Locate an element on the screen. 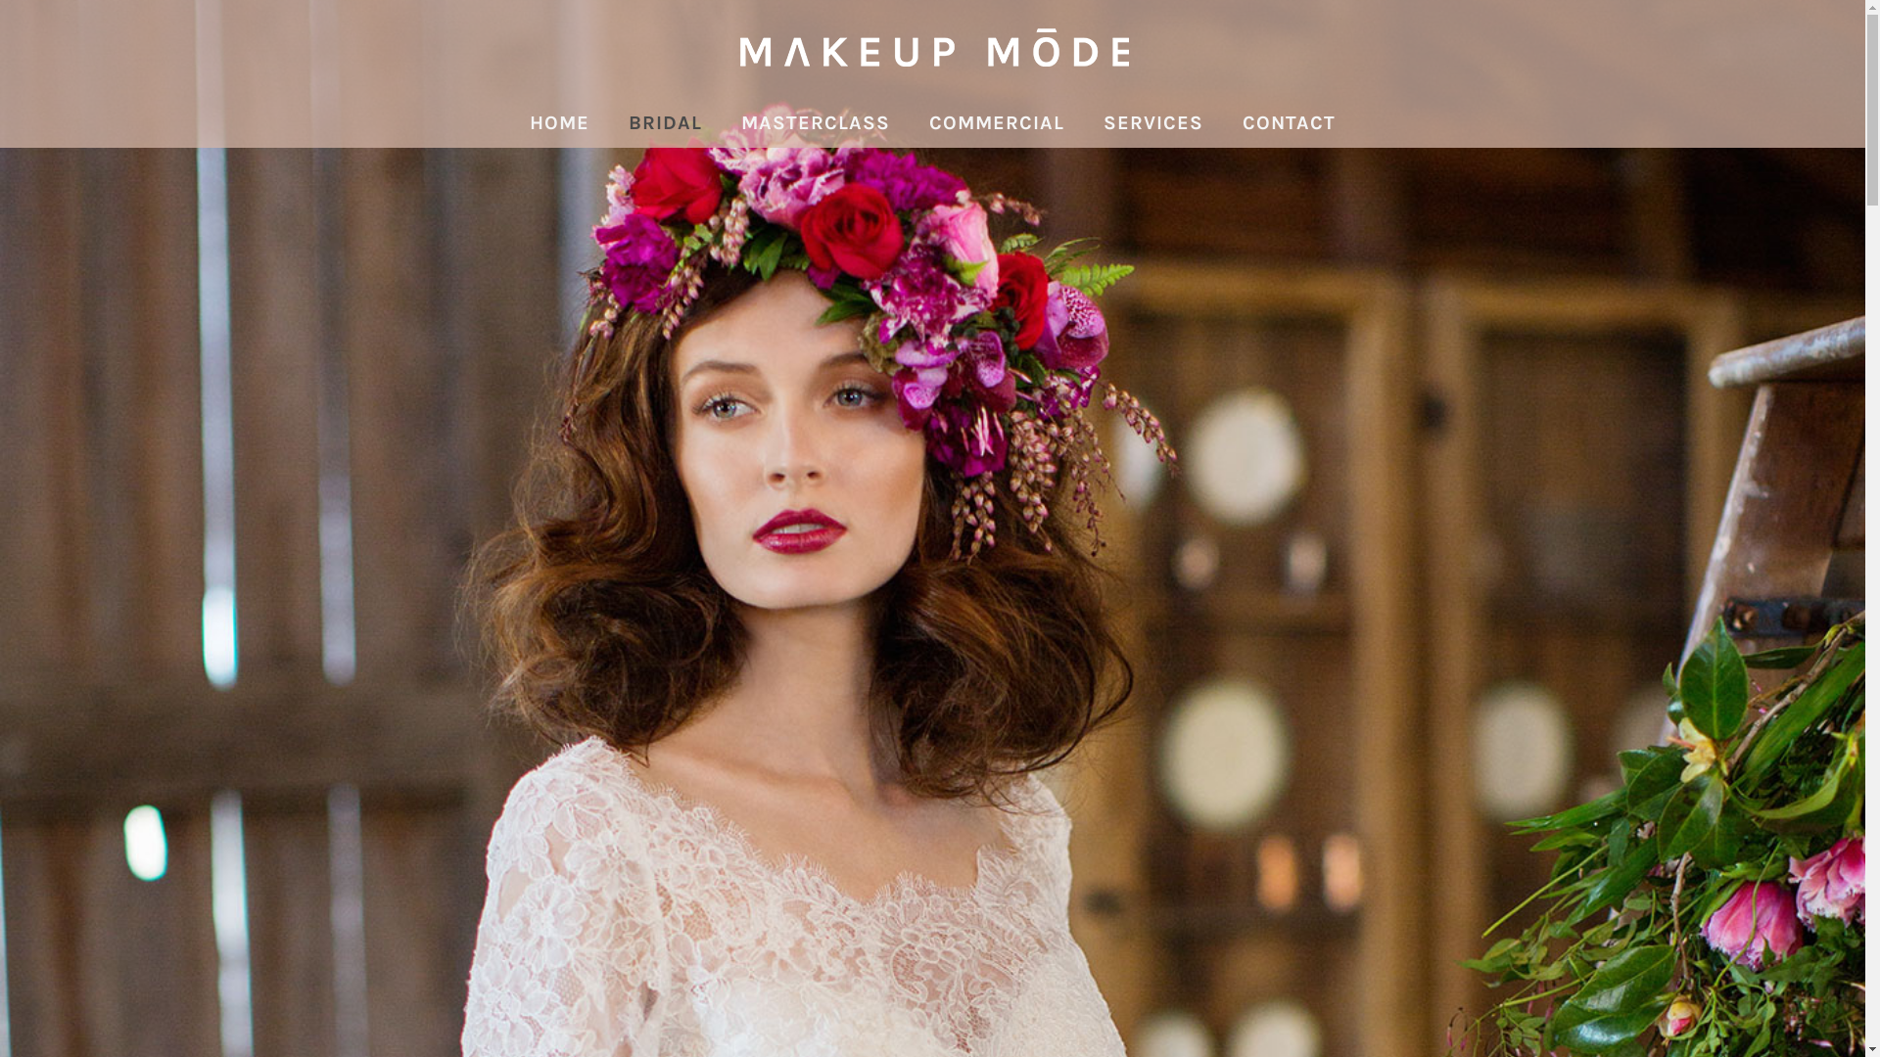 The width and height of the screenshot is (1880, 1057). HOME is located at coordinates (560, 123).